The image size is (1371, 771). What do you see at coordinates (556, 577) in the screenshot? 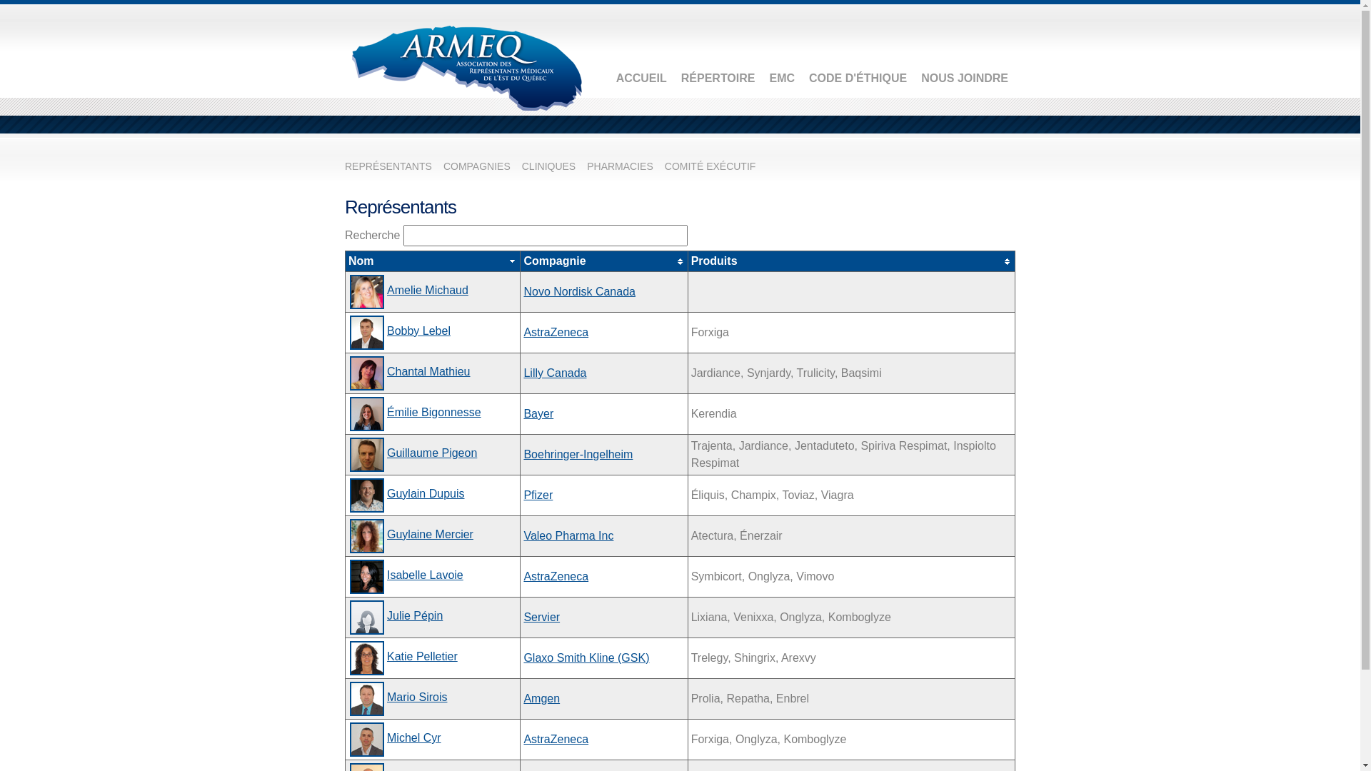
I see `AstraZeneca` at bounding box center [556, 577].